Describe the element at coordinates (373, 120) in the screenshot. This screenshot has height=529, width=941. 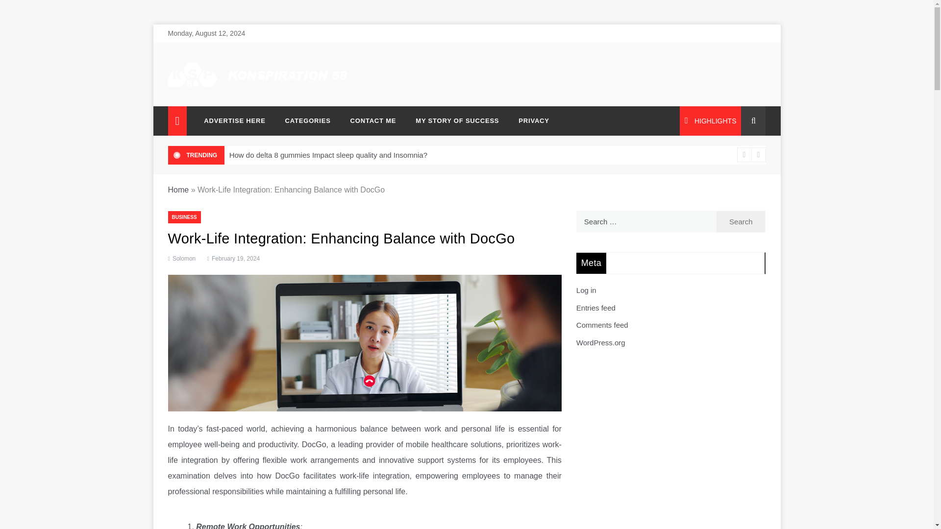
I see `CONTACT ME` at that location.